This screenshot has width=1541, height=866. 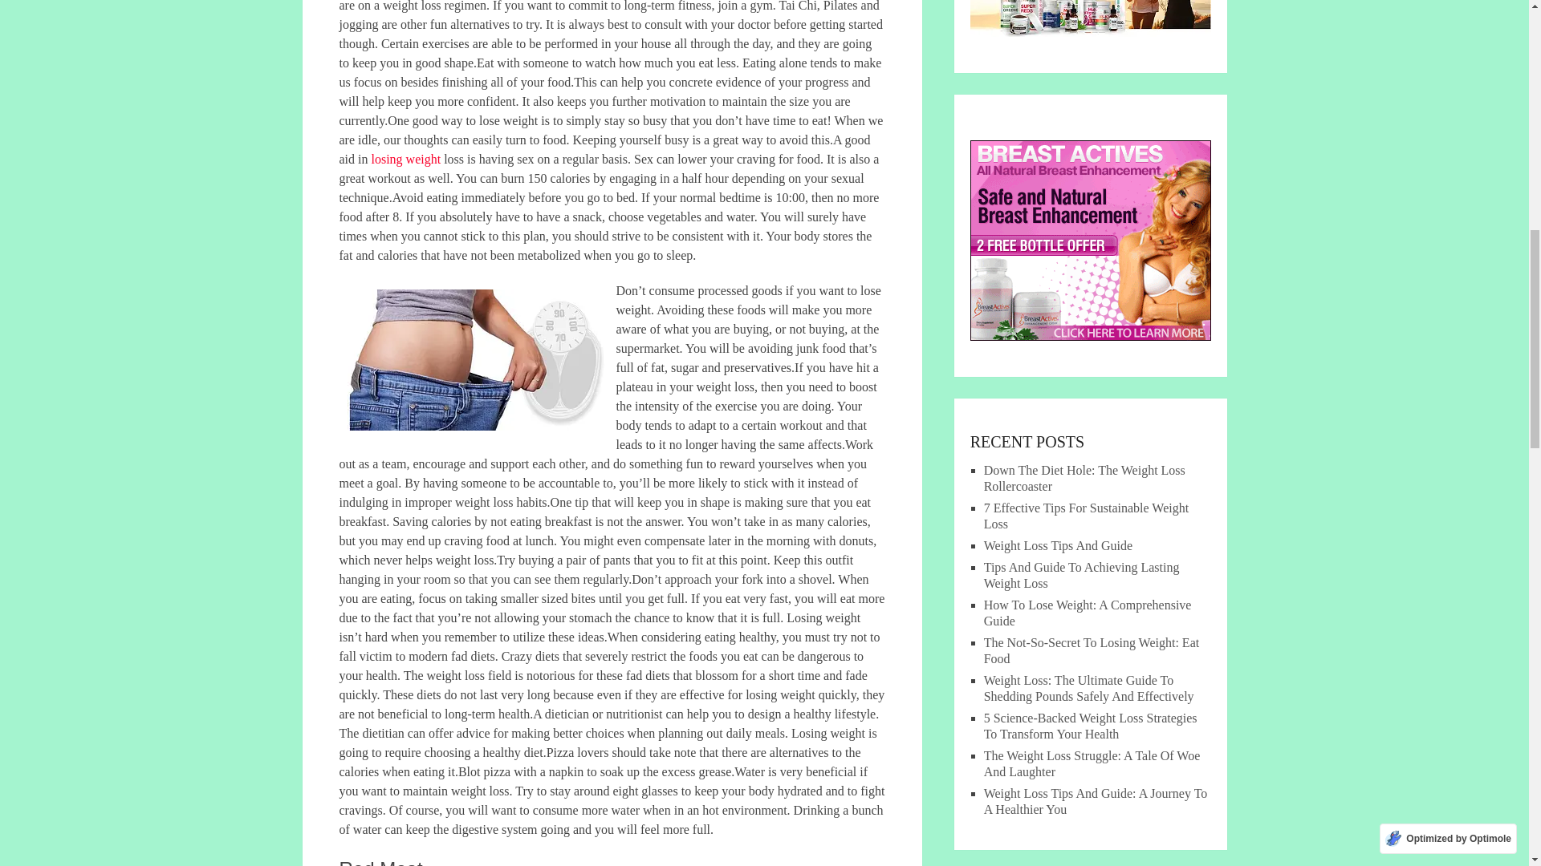 I want to click on Down The Diet Hole: The Weight Loss Rollercoaster, so click(x=1084, y=478).